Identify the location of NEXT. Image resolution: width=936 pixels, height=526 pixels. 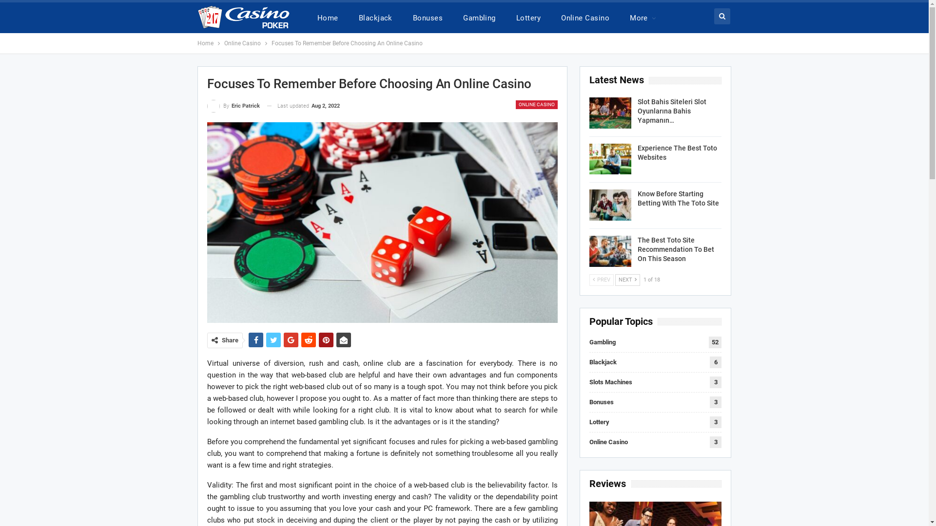
(628, 280).